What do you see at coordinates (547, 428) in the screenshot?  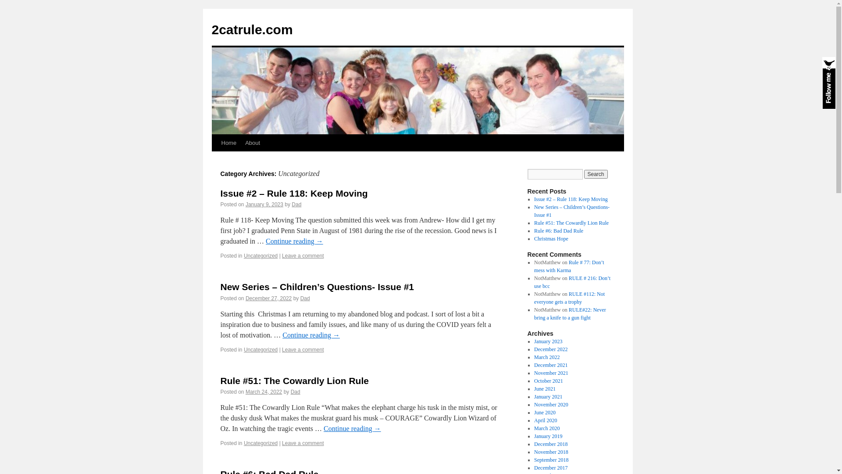 I see `March 2020` at bounding box center [547, 428].